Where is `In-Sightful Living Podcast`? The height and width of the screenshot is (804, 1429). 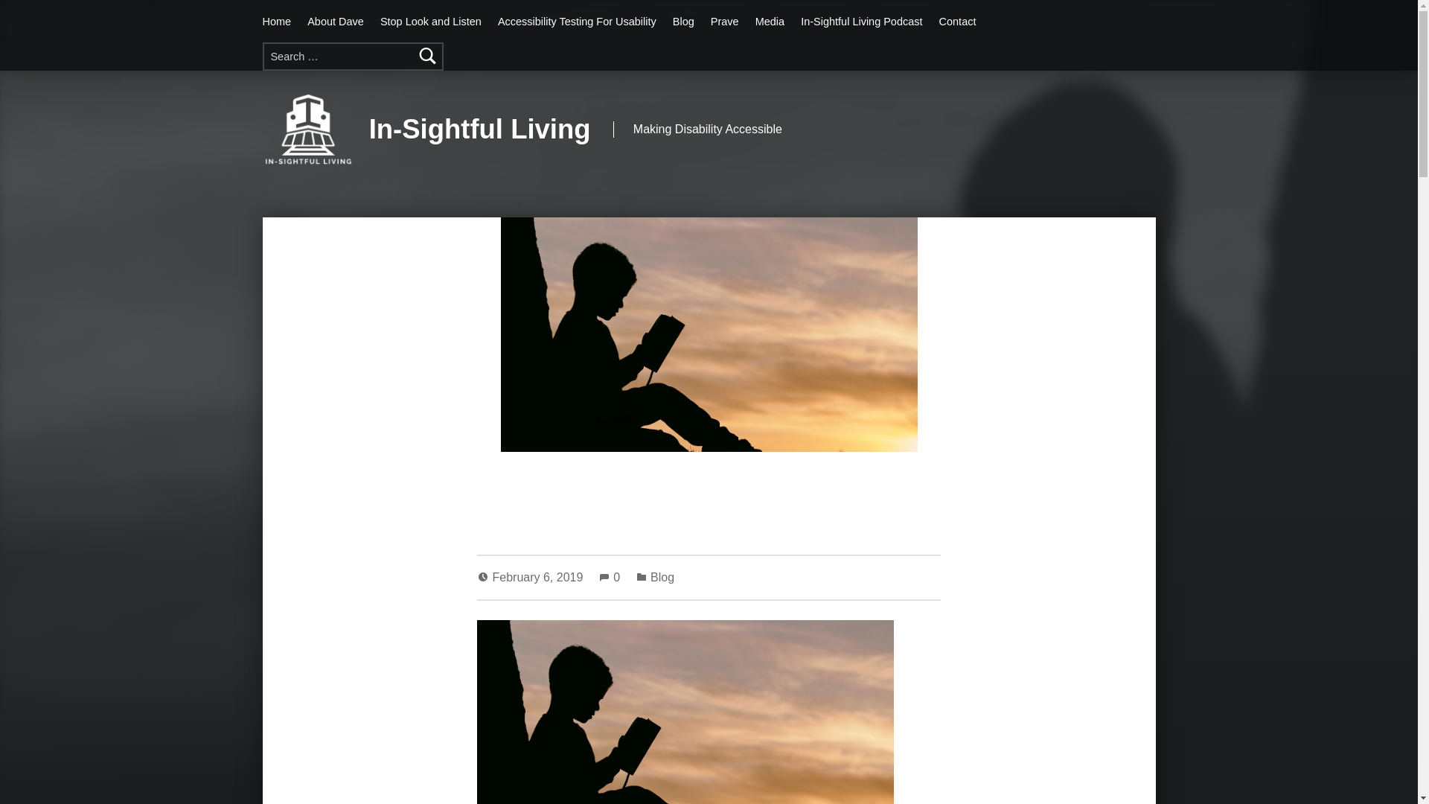 In-Sightful Living Podcast is located at coordinates (860, 21).